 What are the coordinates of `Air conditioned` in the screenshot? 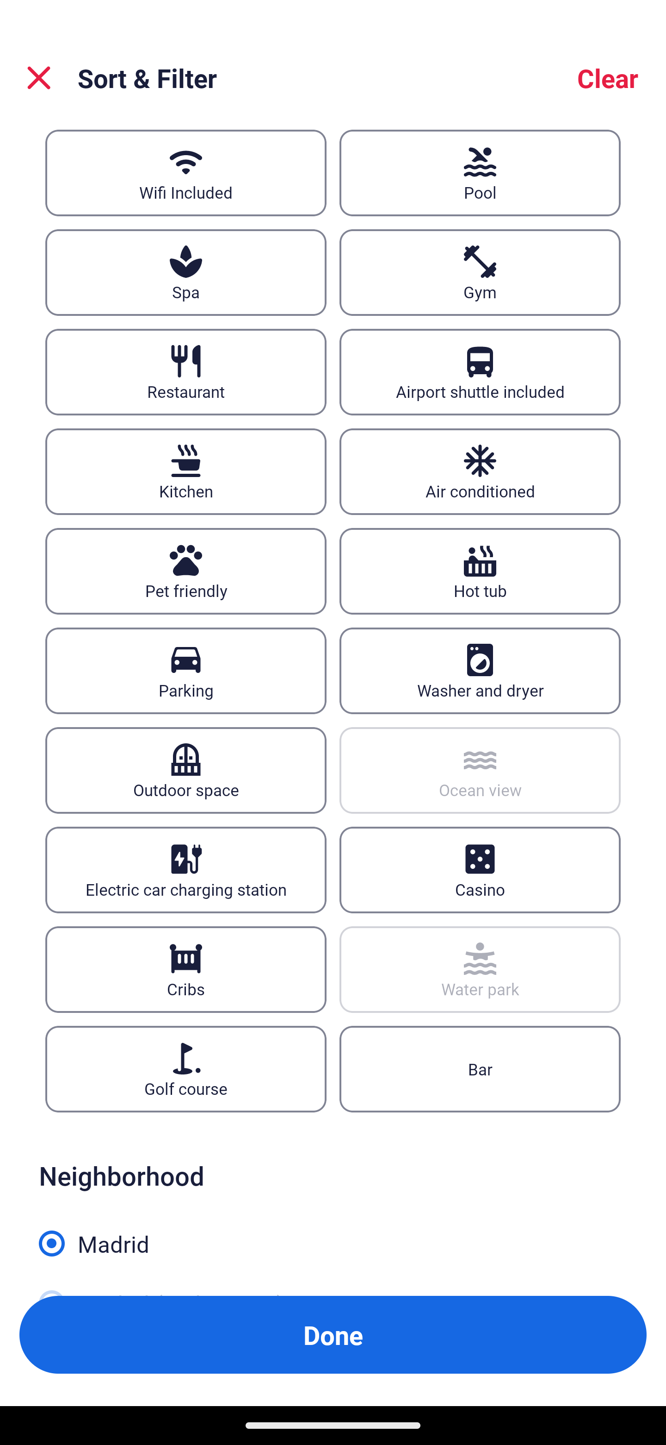 It's located at (480, 471).